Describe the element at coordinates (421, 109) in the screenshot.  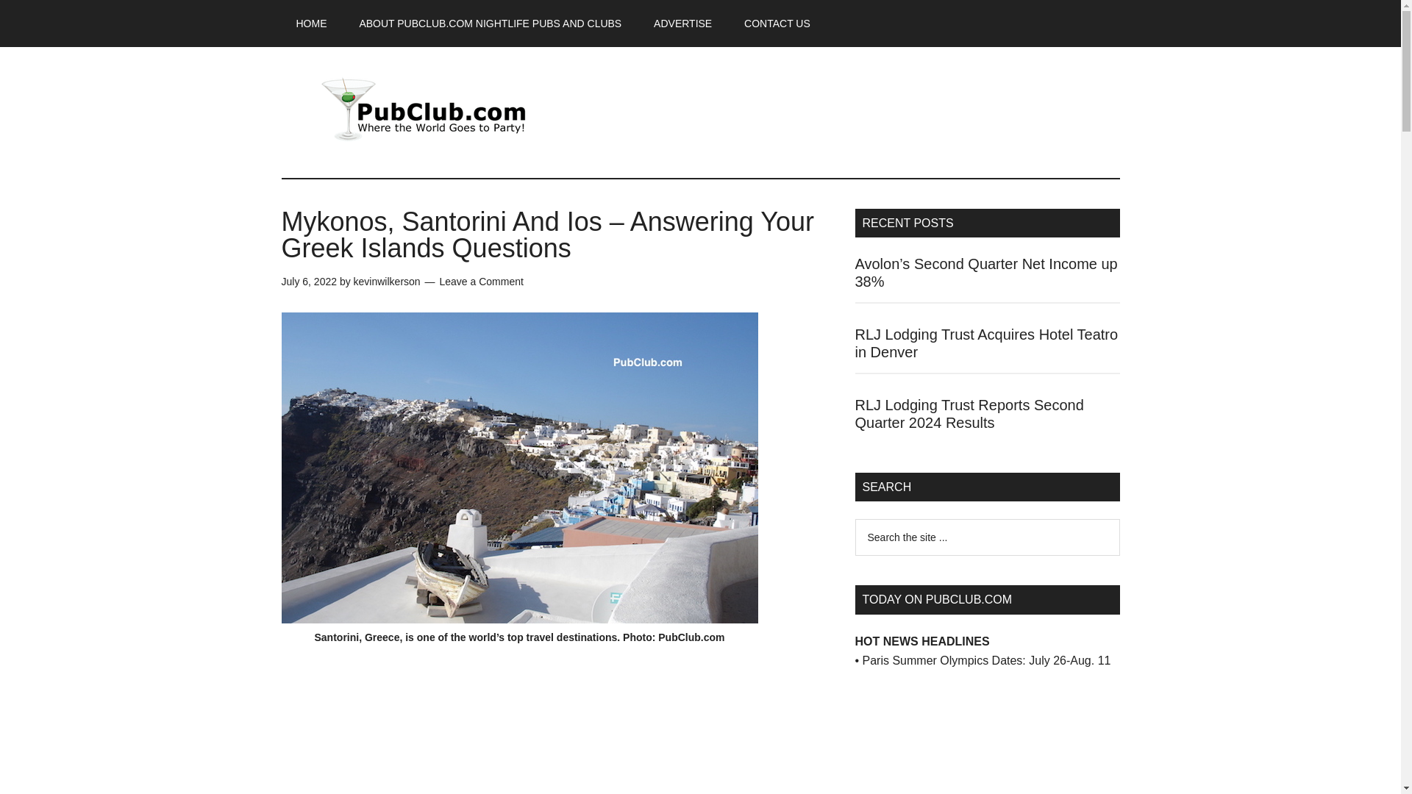
I see `PubClub` at that location.